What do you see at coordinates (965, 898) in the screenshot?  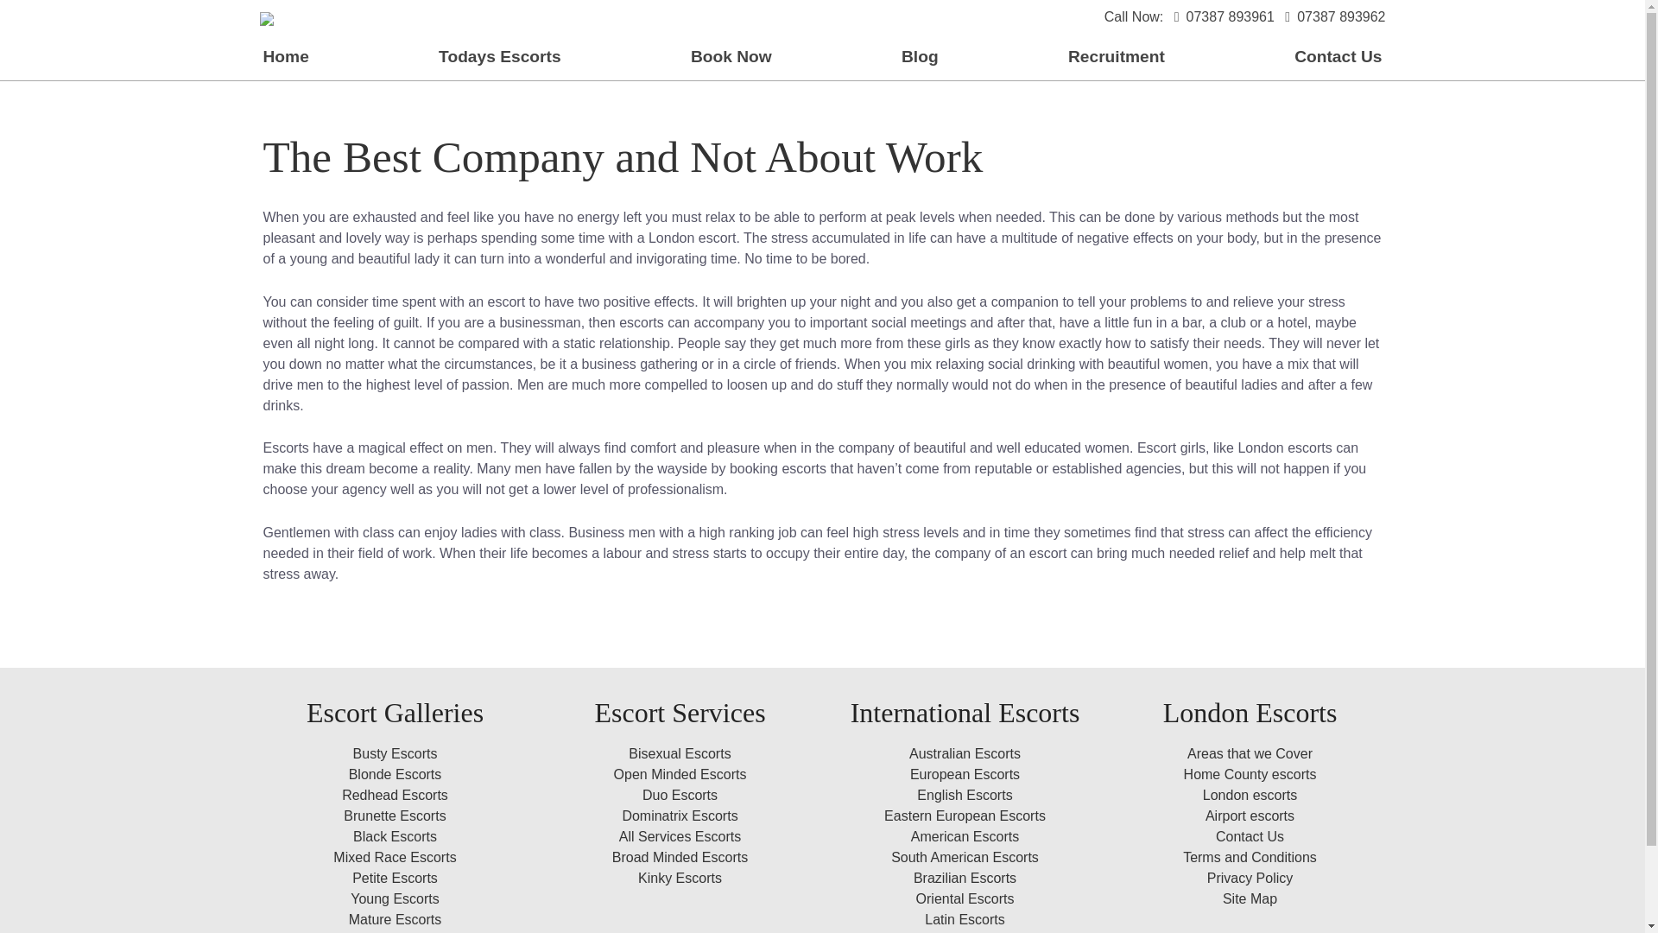 I see `Oriental Escorts` at bounding box center [965, 898].